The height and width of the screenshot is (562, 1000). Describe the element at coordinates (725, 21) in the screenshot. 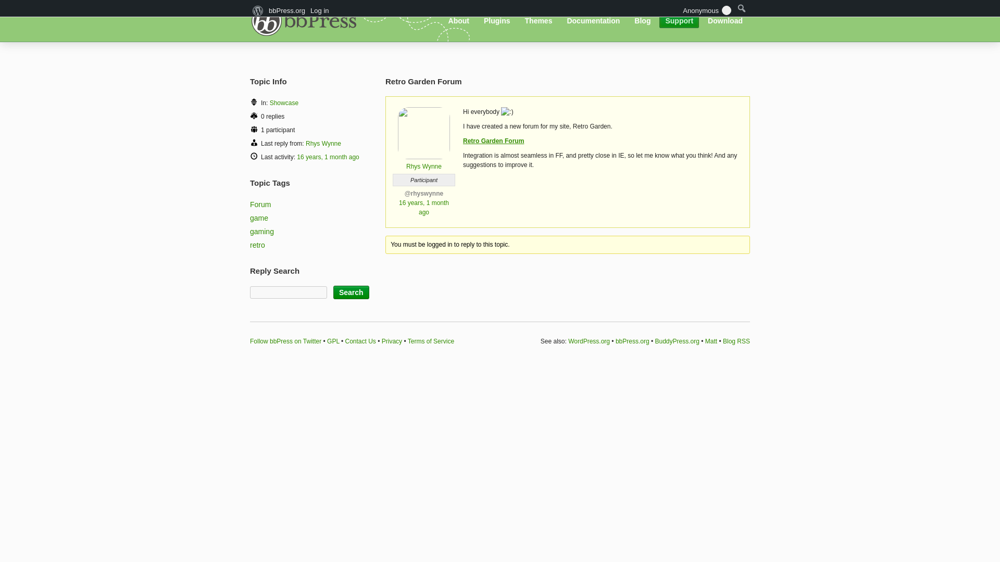

I see `Download` at that location.